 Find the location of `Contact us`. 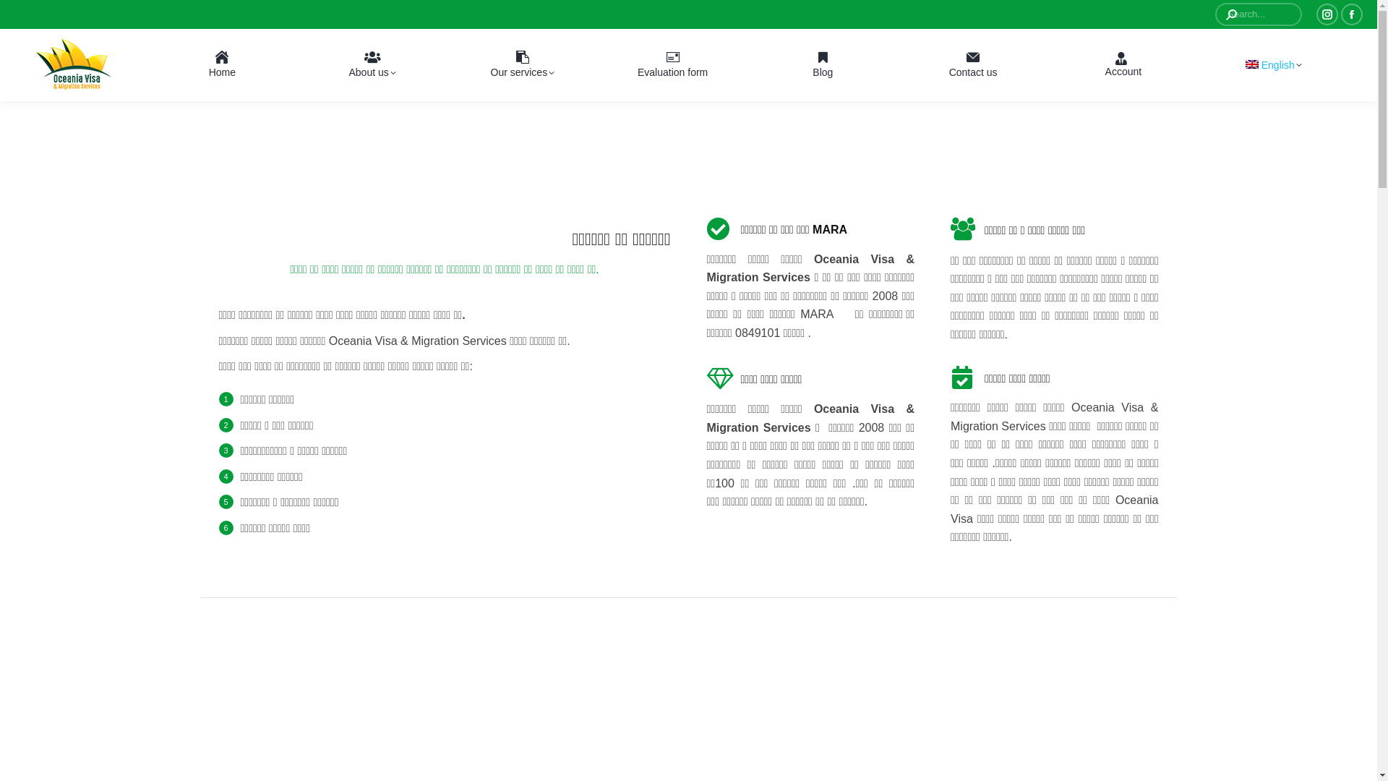

Contact us is located at coordinates (973, 65).